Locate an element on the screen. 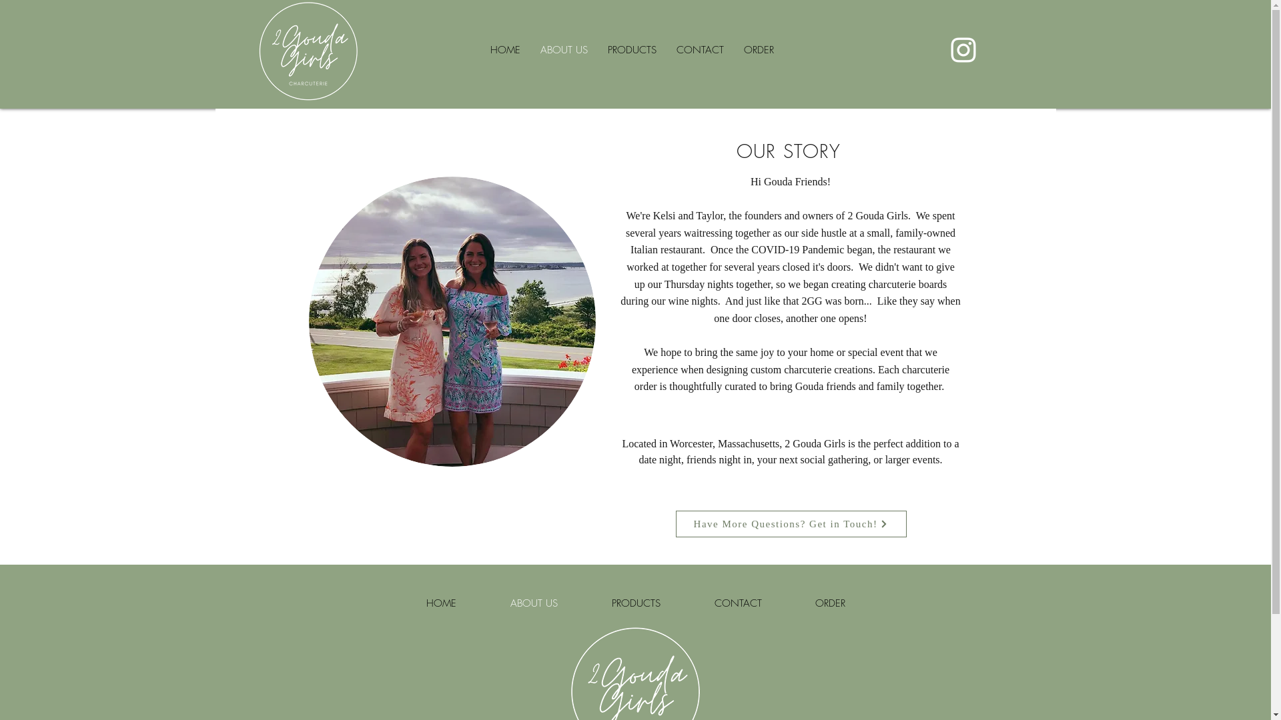 This screenshot has width=1281, height=720. ABOUT US is located at coordinates (563, 50).